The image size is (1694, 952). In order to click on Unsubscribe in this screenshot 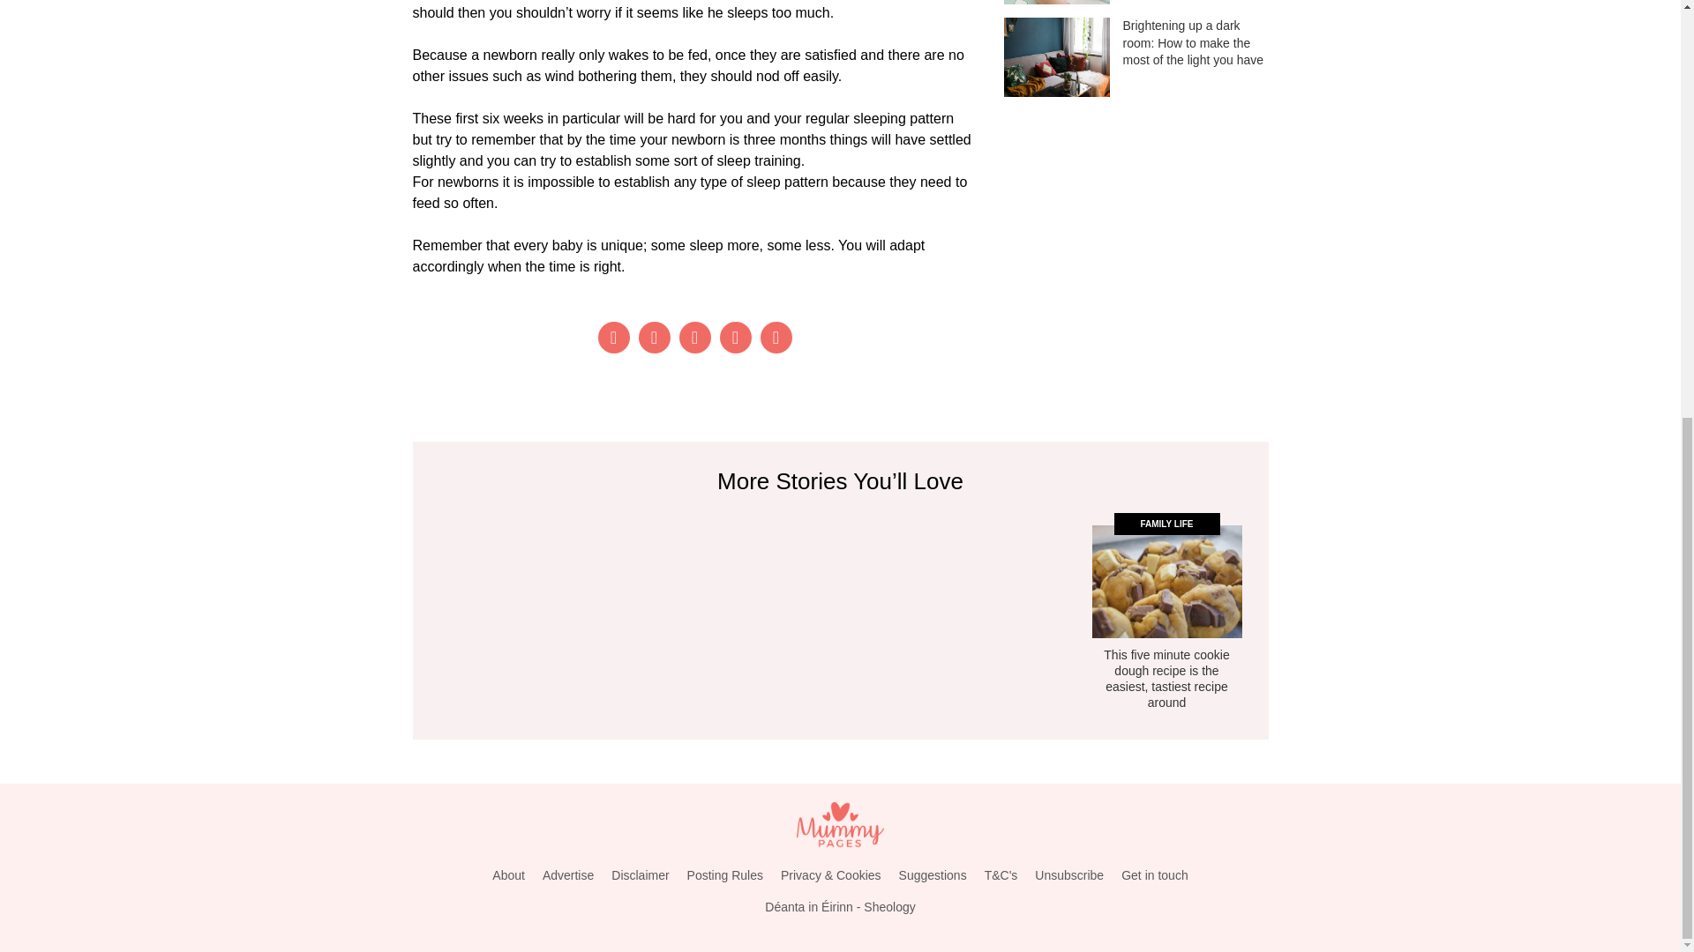, I will do `click(1069, 875)`.